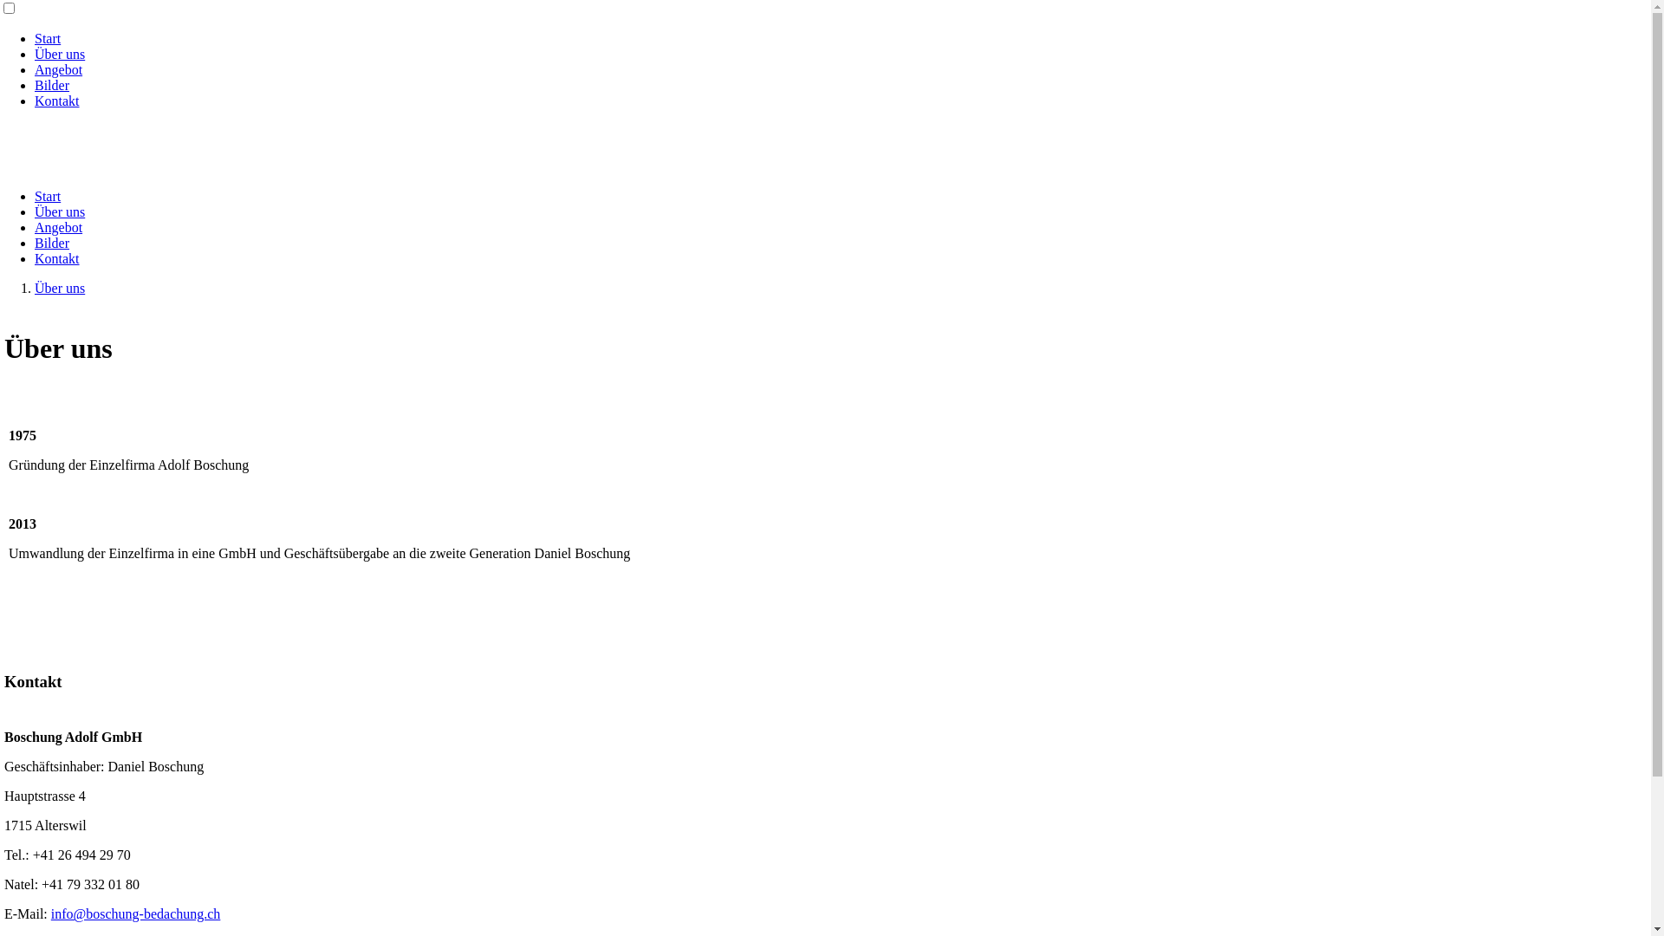 This screenshot has height=936, width=1664. Describe the element at coordinates (52, 243) in the screenshot. I see `Bilder` at that location.